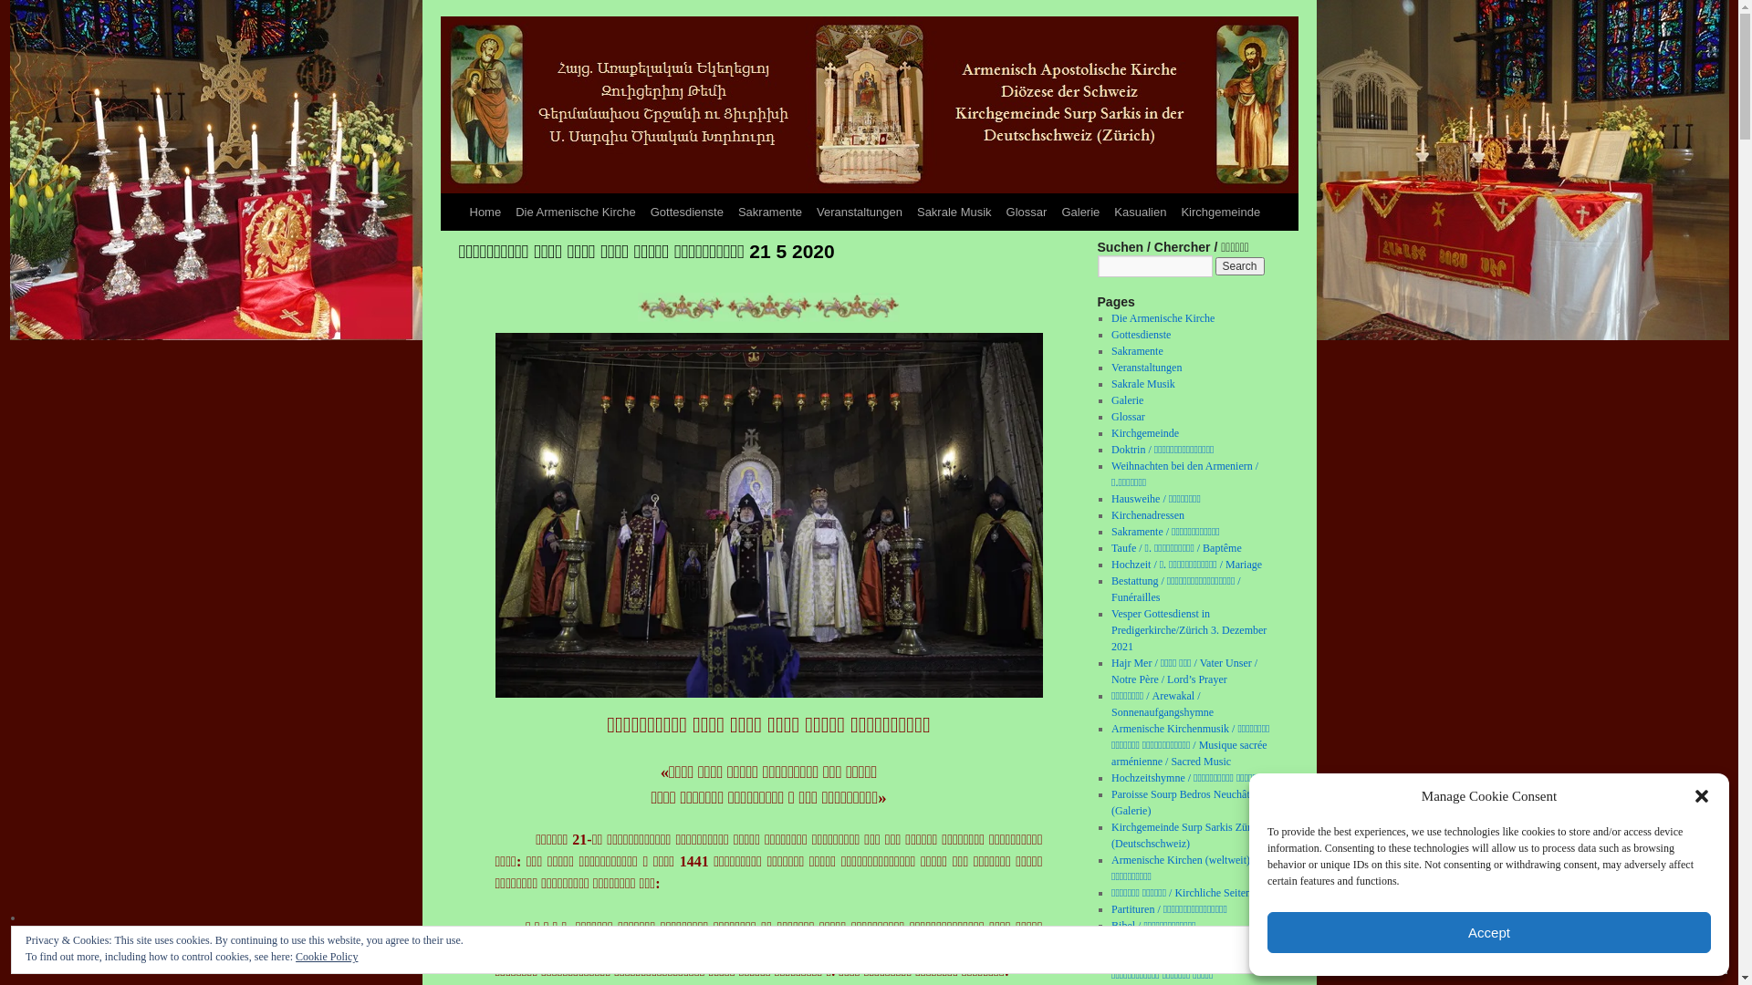 The image size is (1752, 985). I want to click on Veranstaltungen, so click(1146, 368).